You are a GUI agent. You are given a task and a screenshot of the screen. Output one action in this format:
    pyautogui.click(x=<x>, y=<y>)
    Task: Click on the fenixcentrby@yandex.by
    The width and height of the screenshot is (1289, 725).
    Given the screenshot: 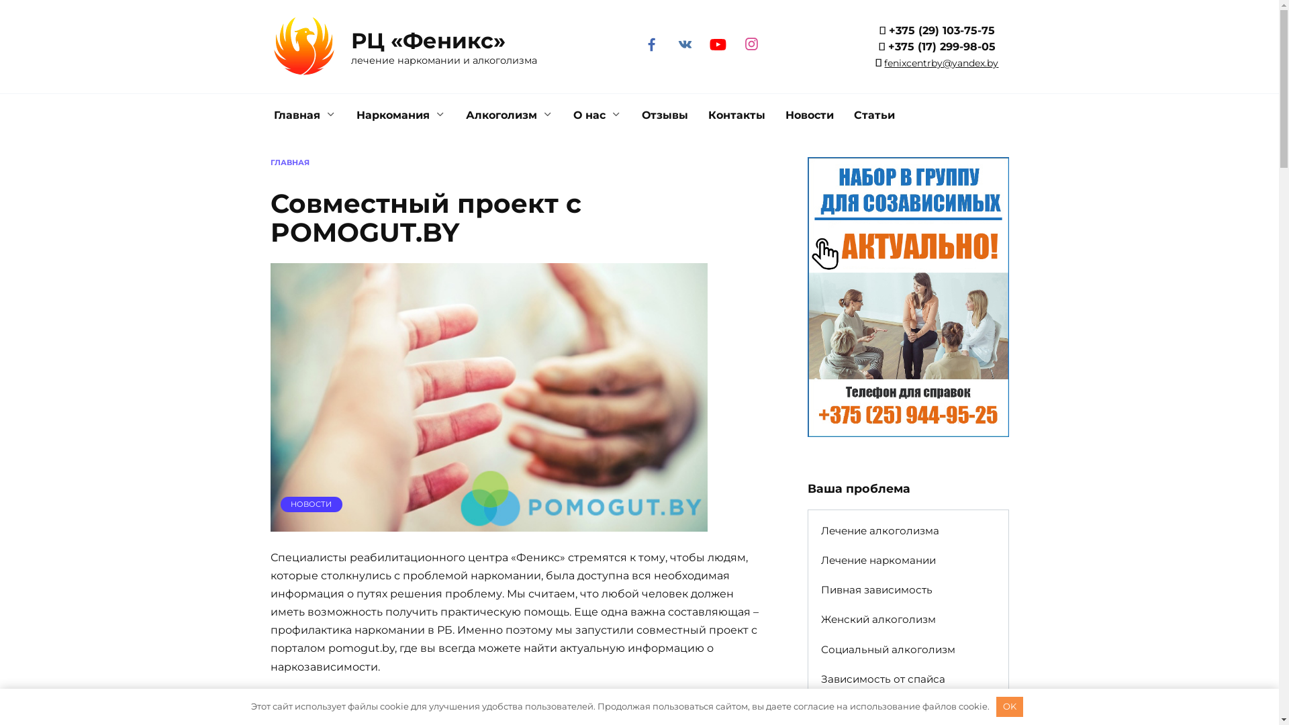 What is the action you would take?
    pyautogui.click(x=941, y=63)
    